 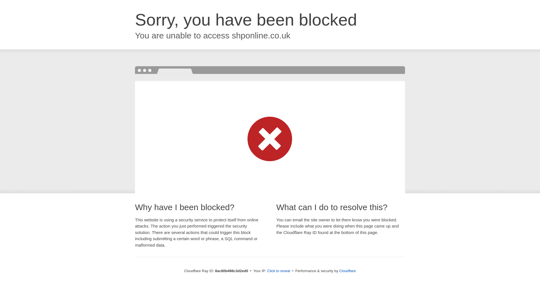 What do you see at coordinates (347, 271) in the screenshot?
I see `Cloudflare` at bounding box center [347, 271].